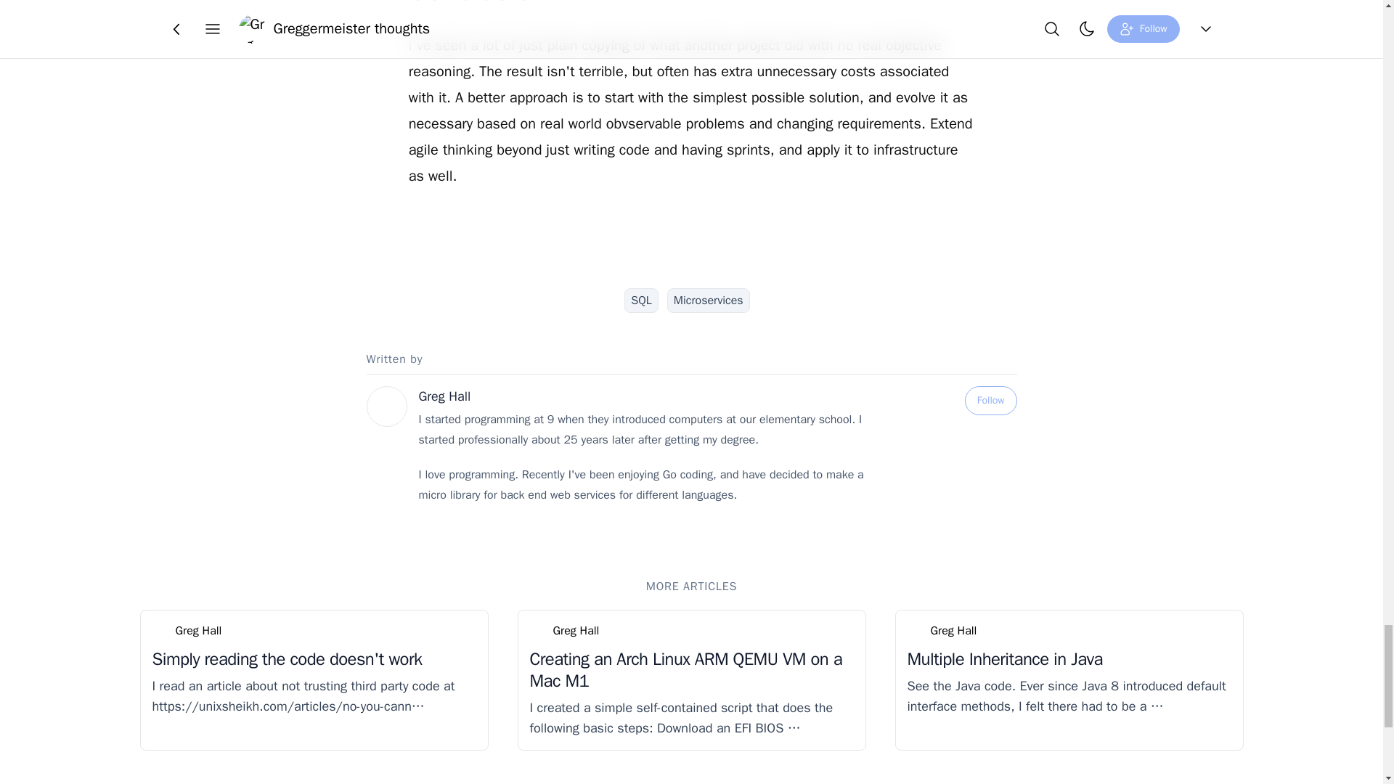  I want to click on Greg Hall, so click(198, 631).